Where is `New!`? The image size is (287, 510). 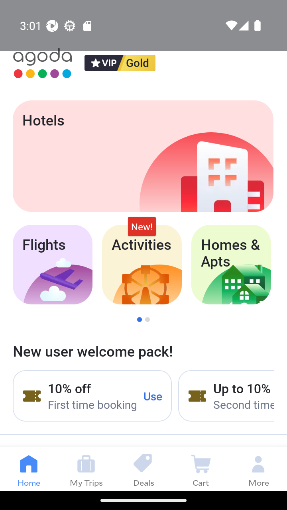 New! is located at coordinates (142, 226).